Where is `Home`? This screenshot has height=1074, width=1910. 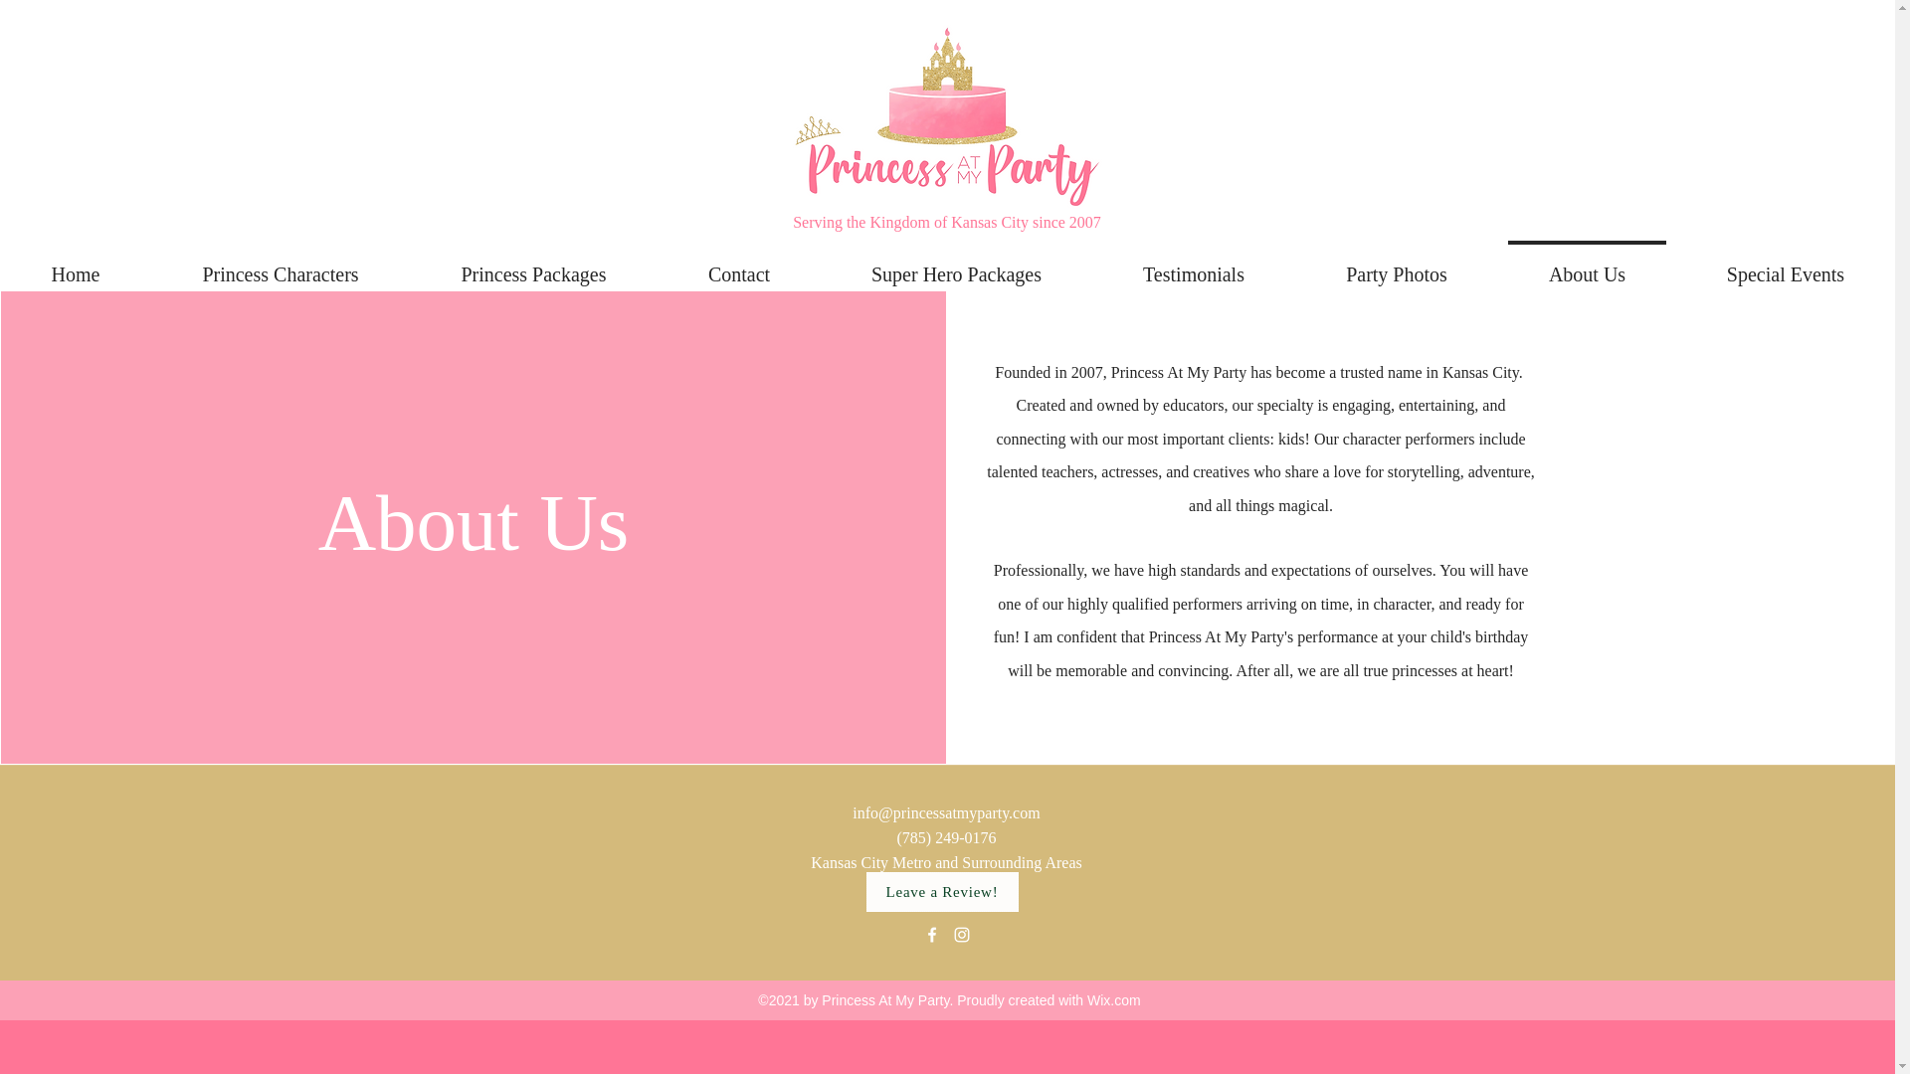
Home is located at coordinates (76, 265).